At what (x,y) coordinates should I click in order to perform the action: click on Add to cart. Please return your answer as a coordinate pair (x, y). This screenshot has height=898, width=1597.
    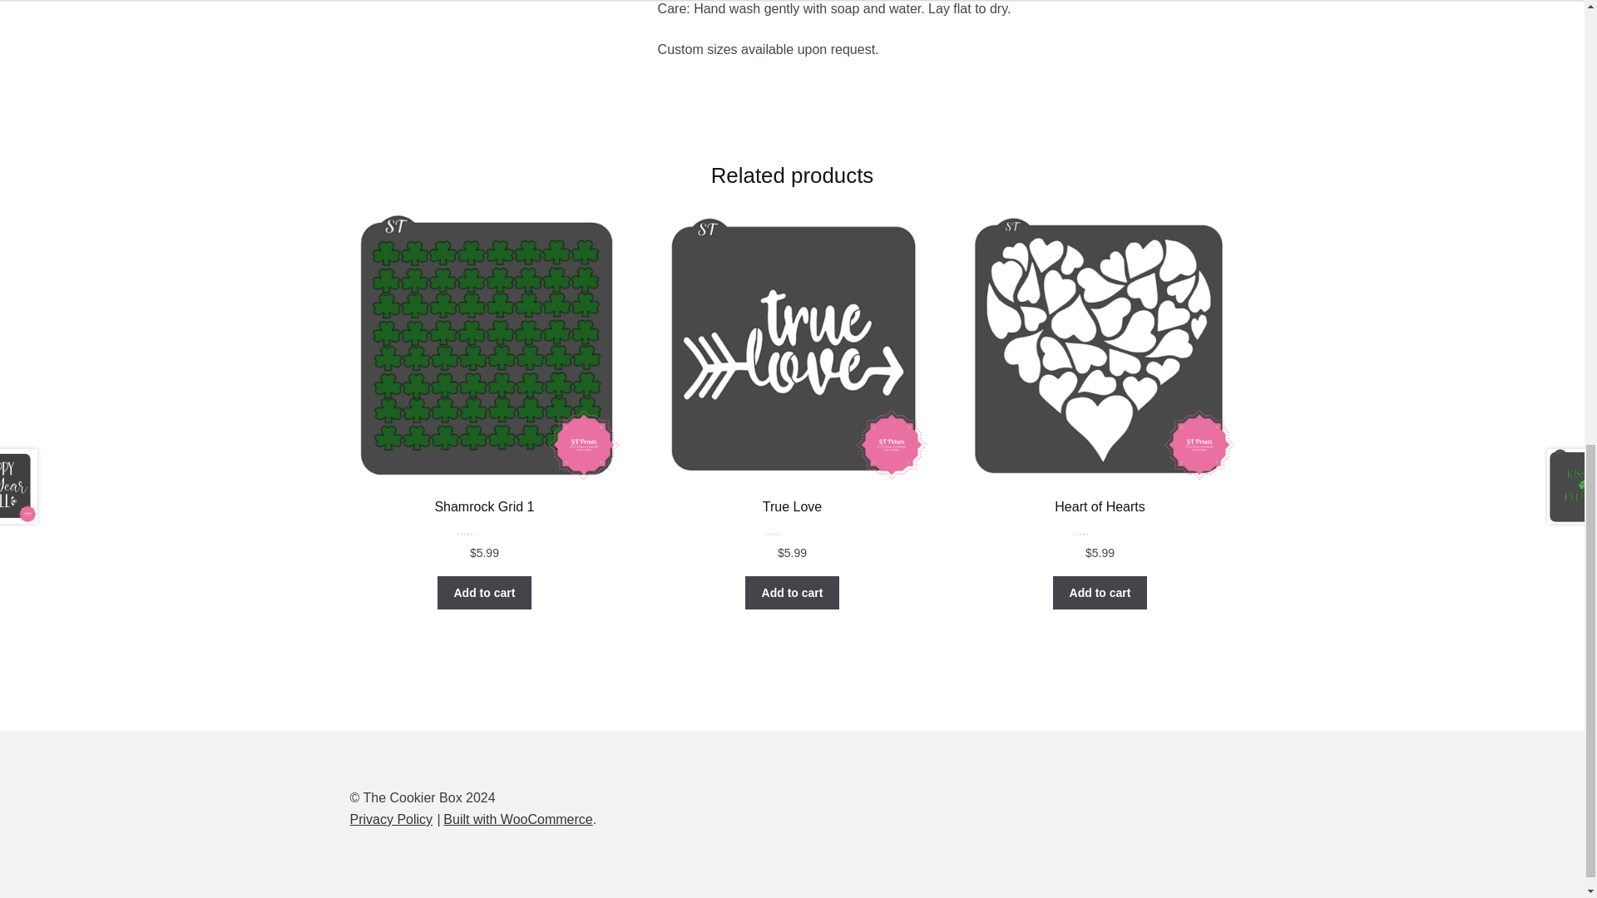
    Looking at the image, I should click on (484, 593).